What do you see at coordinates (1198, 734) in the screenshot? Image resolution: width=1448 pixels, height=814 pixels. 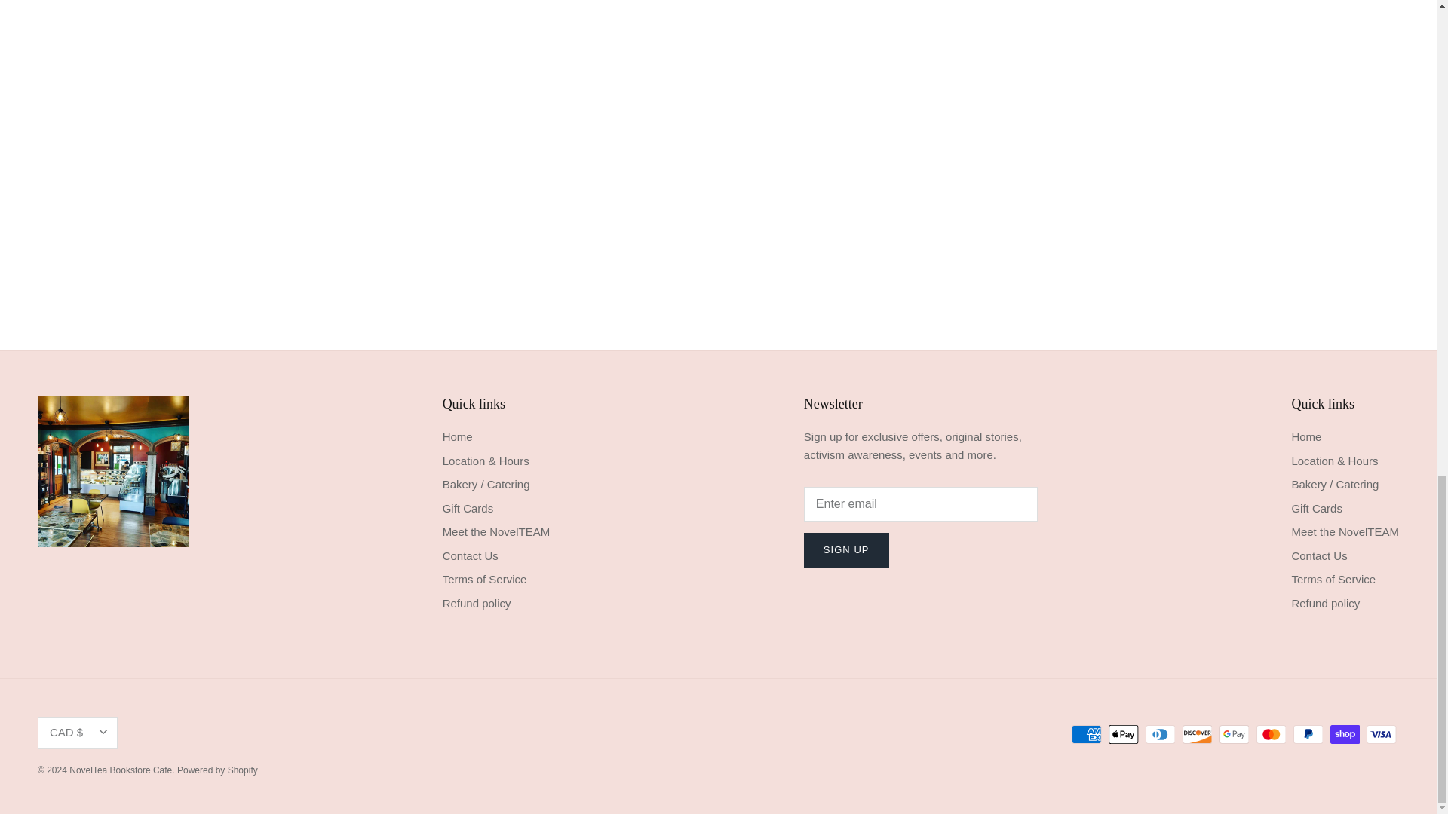 I see `Discover` at bounding box center [1198, 734].